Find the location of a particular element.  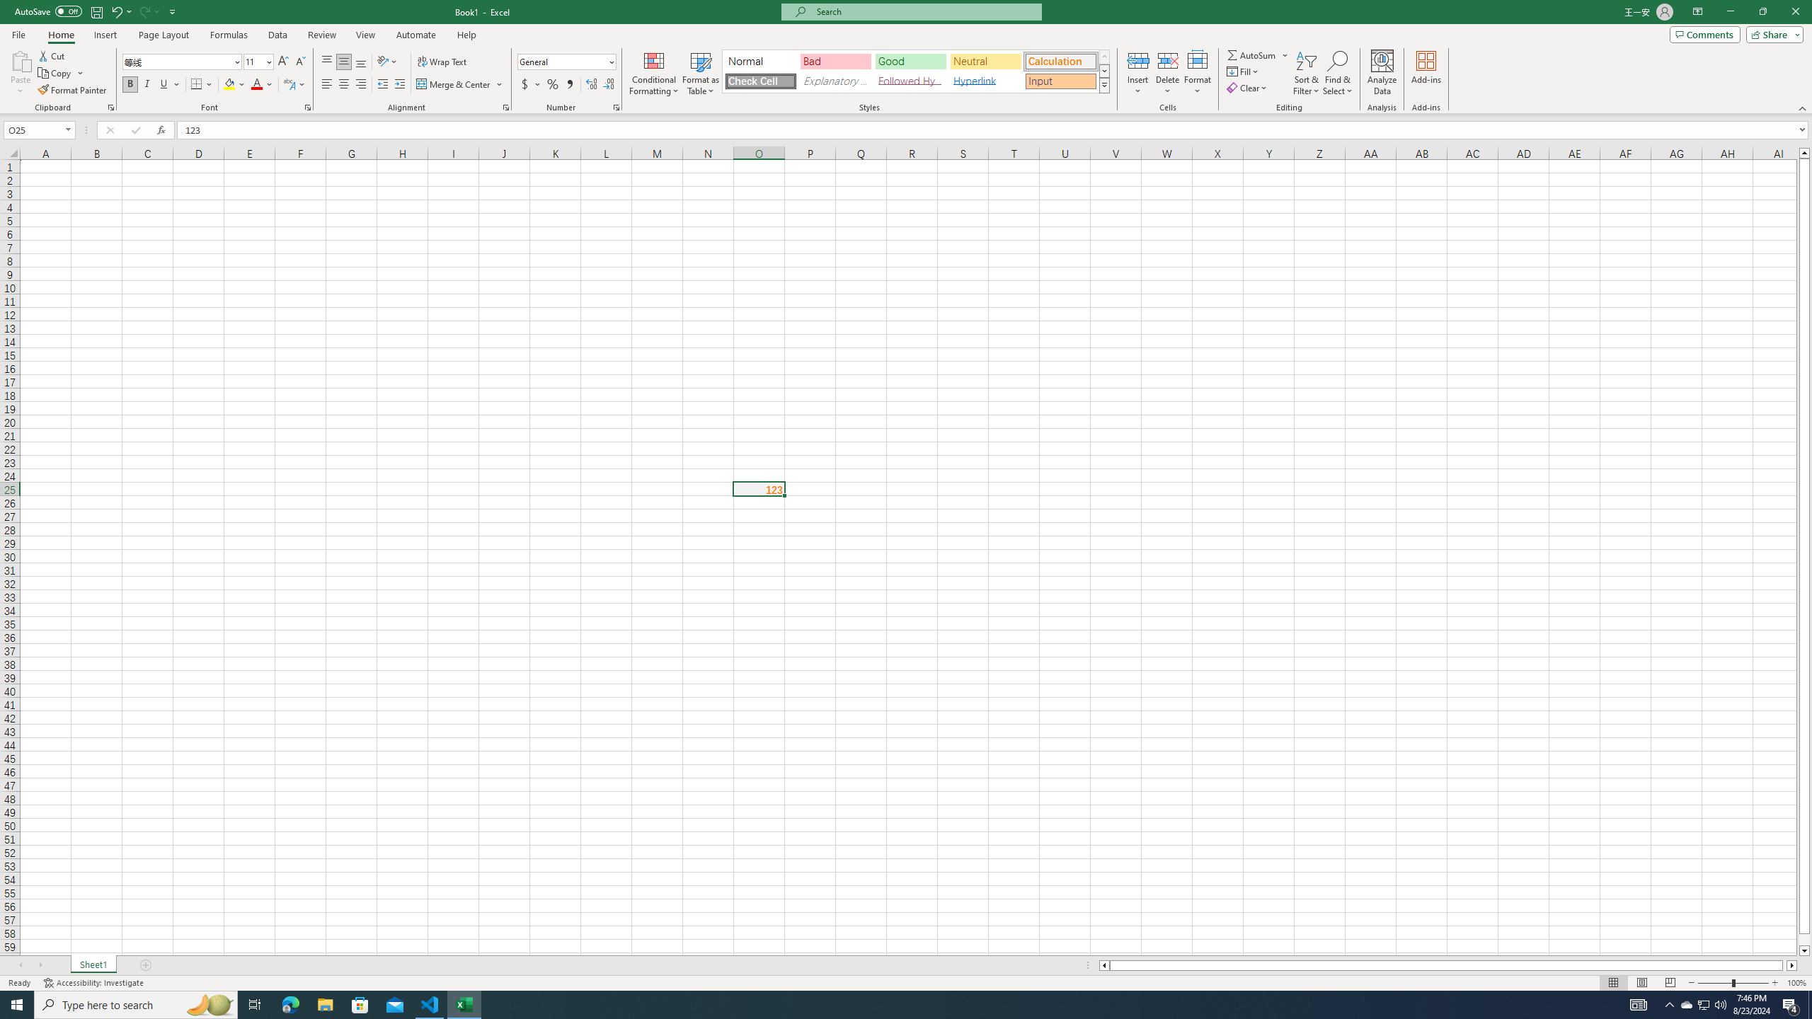

Bad is located at coordinates (835, 61).